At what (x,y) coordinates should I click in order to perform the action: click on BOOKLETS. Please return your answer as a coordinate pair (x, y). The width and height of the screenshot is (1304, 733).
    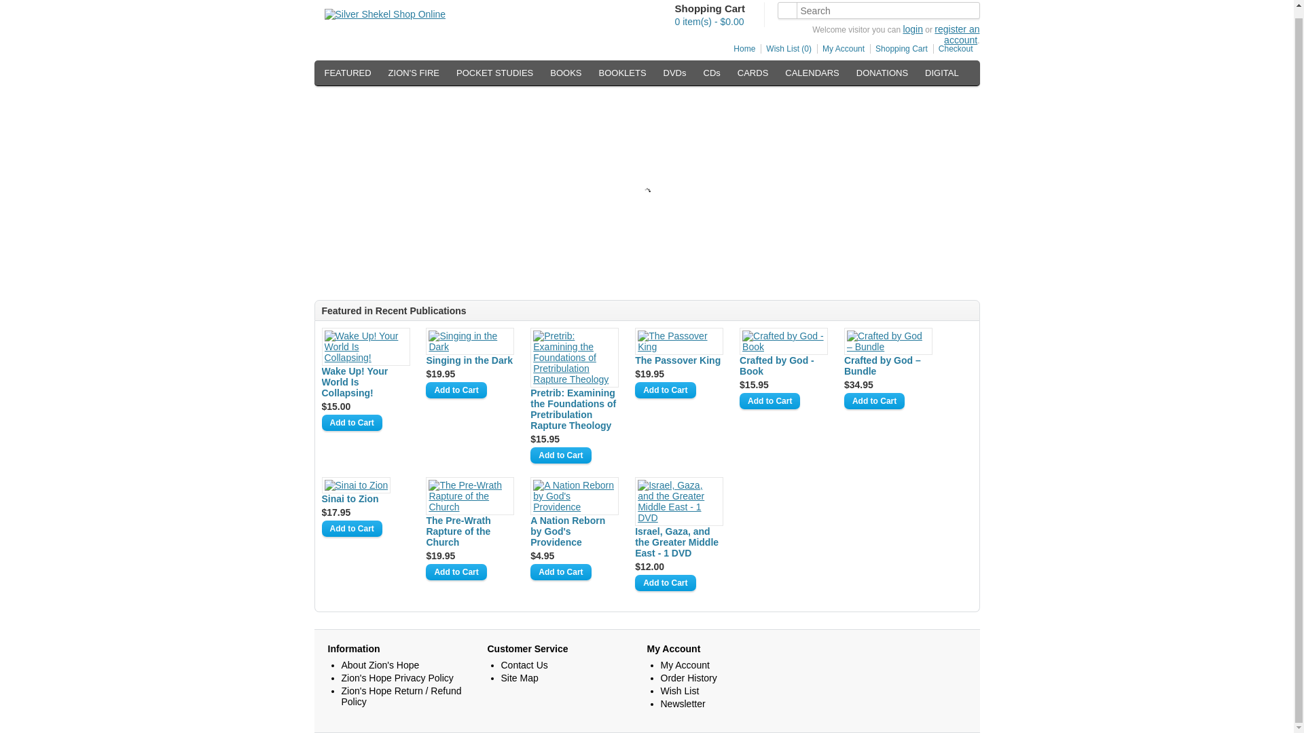
    Looking at the image, I should click on (622, 73).